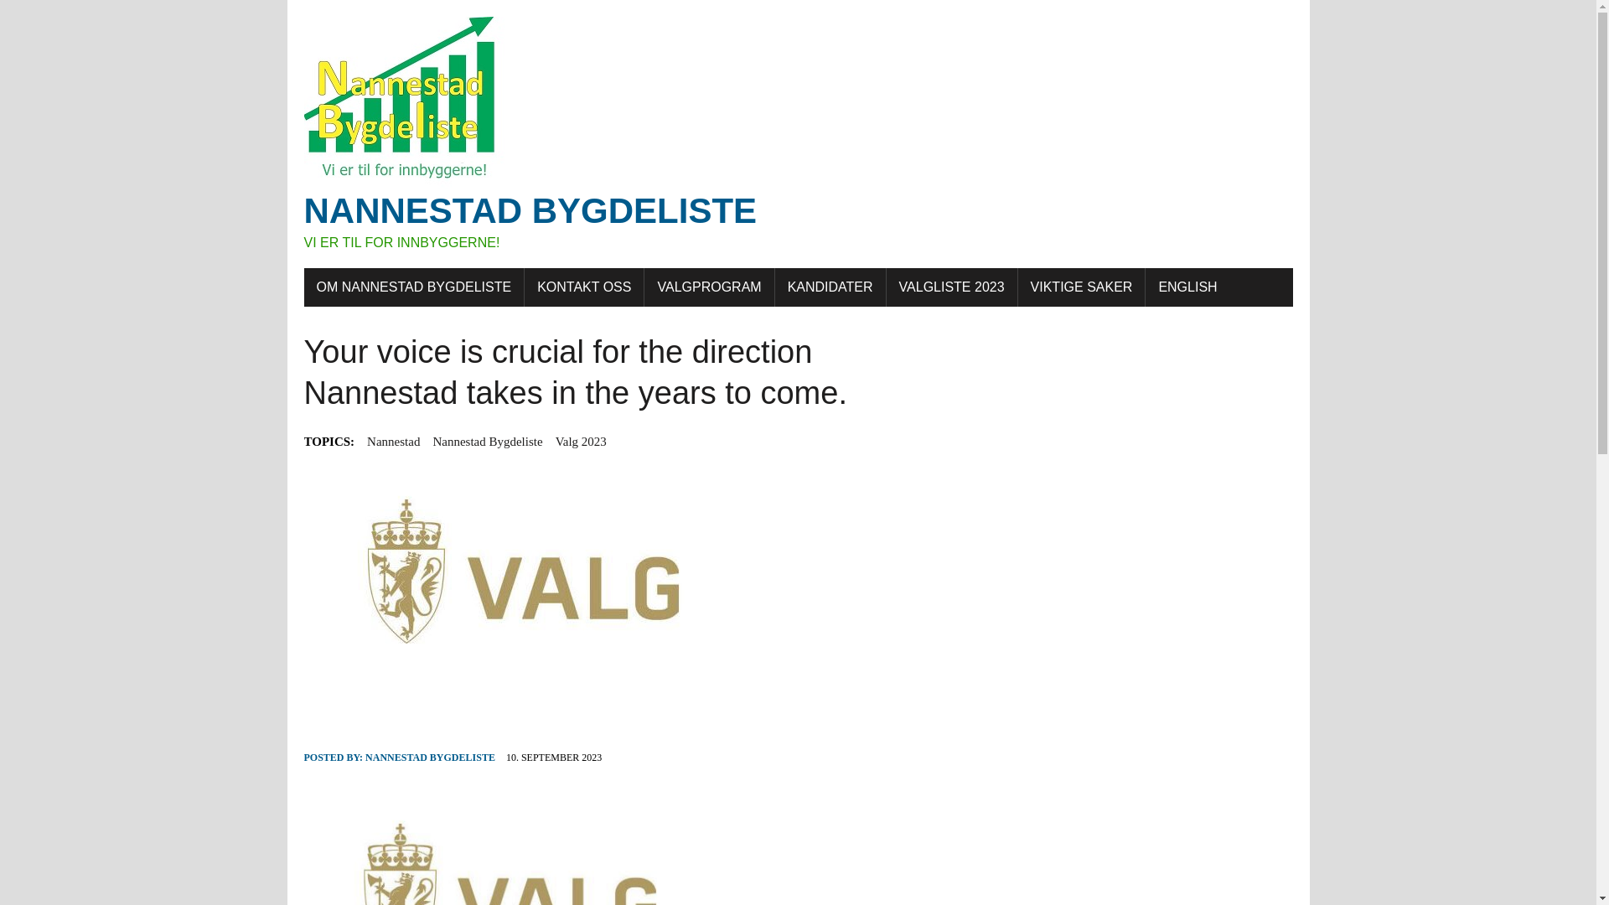  What do you see at coordinates (830, 287) in the screenshot?
I see `KANDIDATER` at bounding box center [830, 287].